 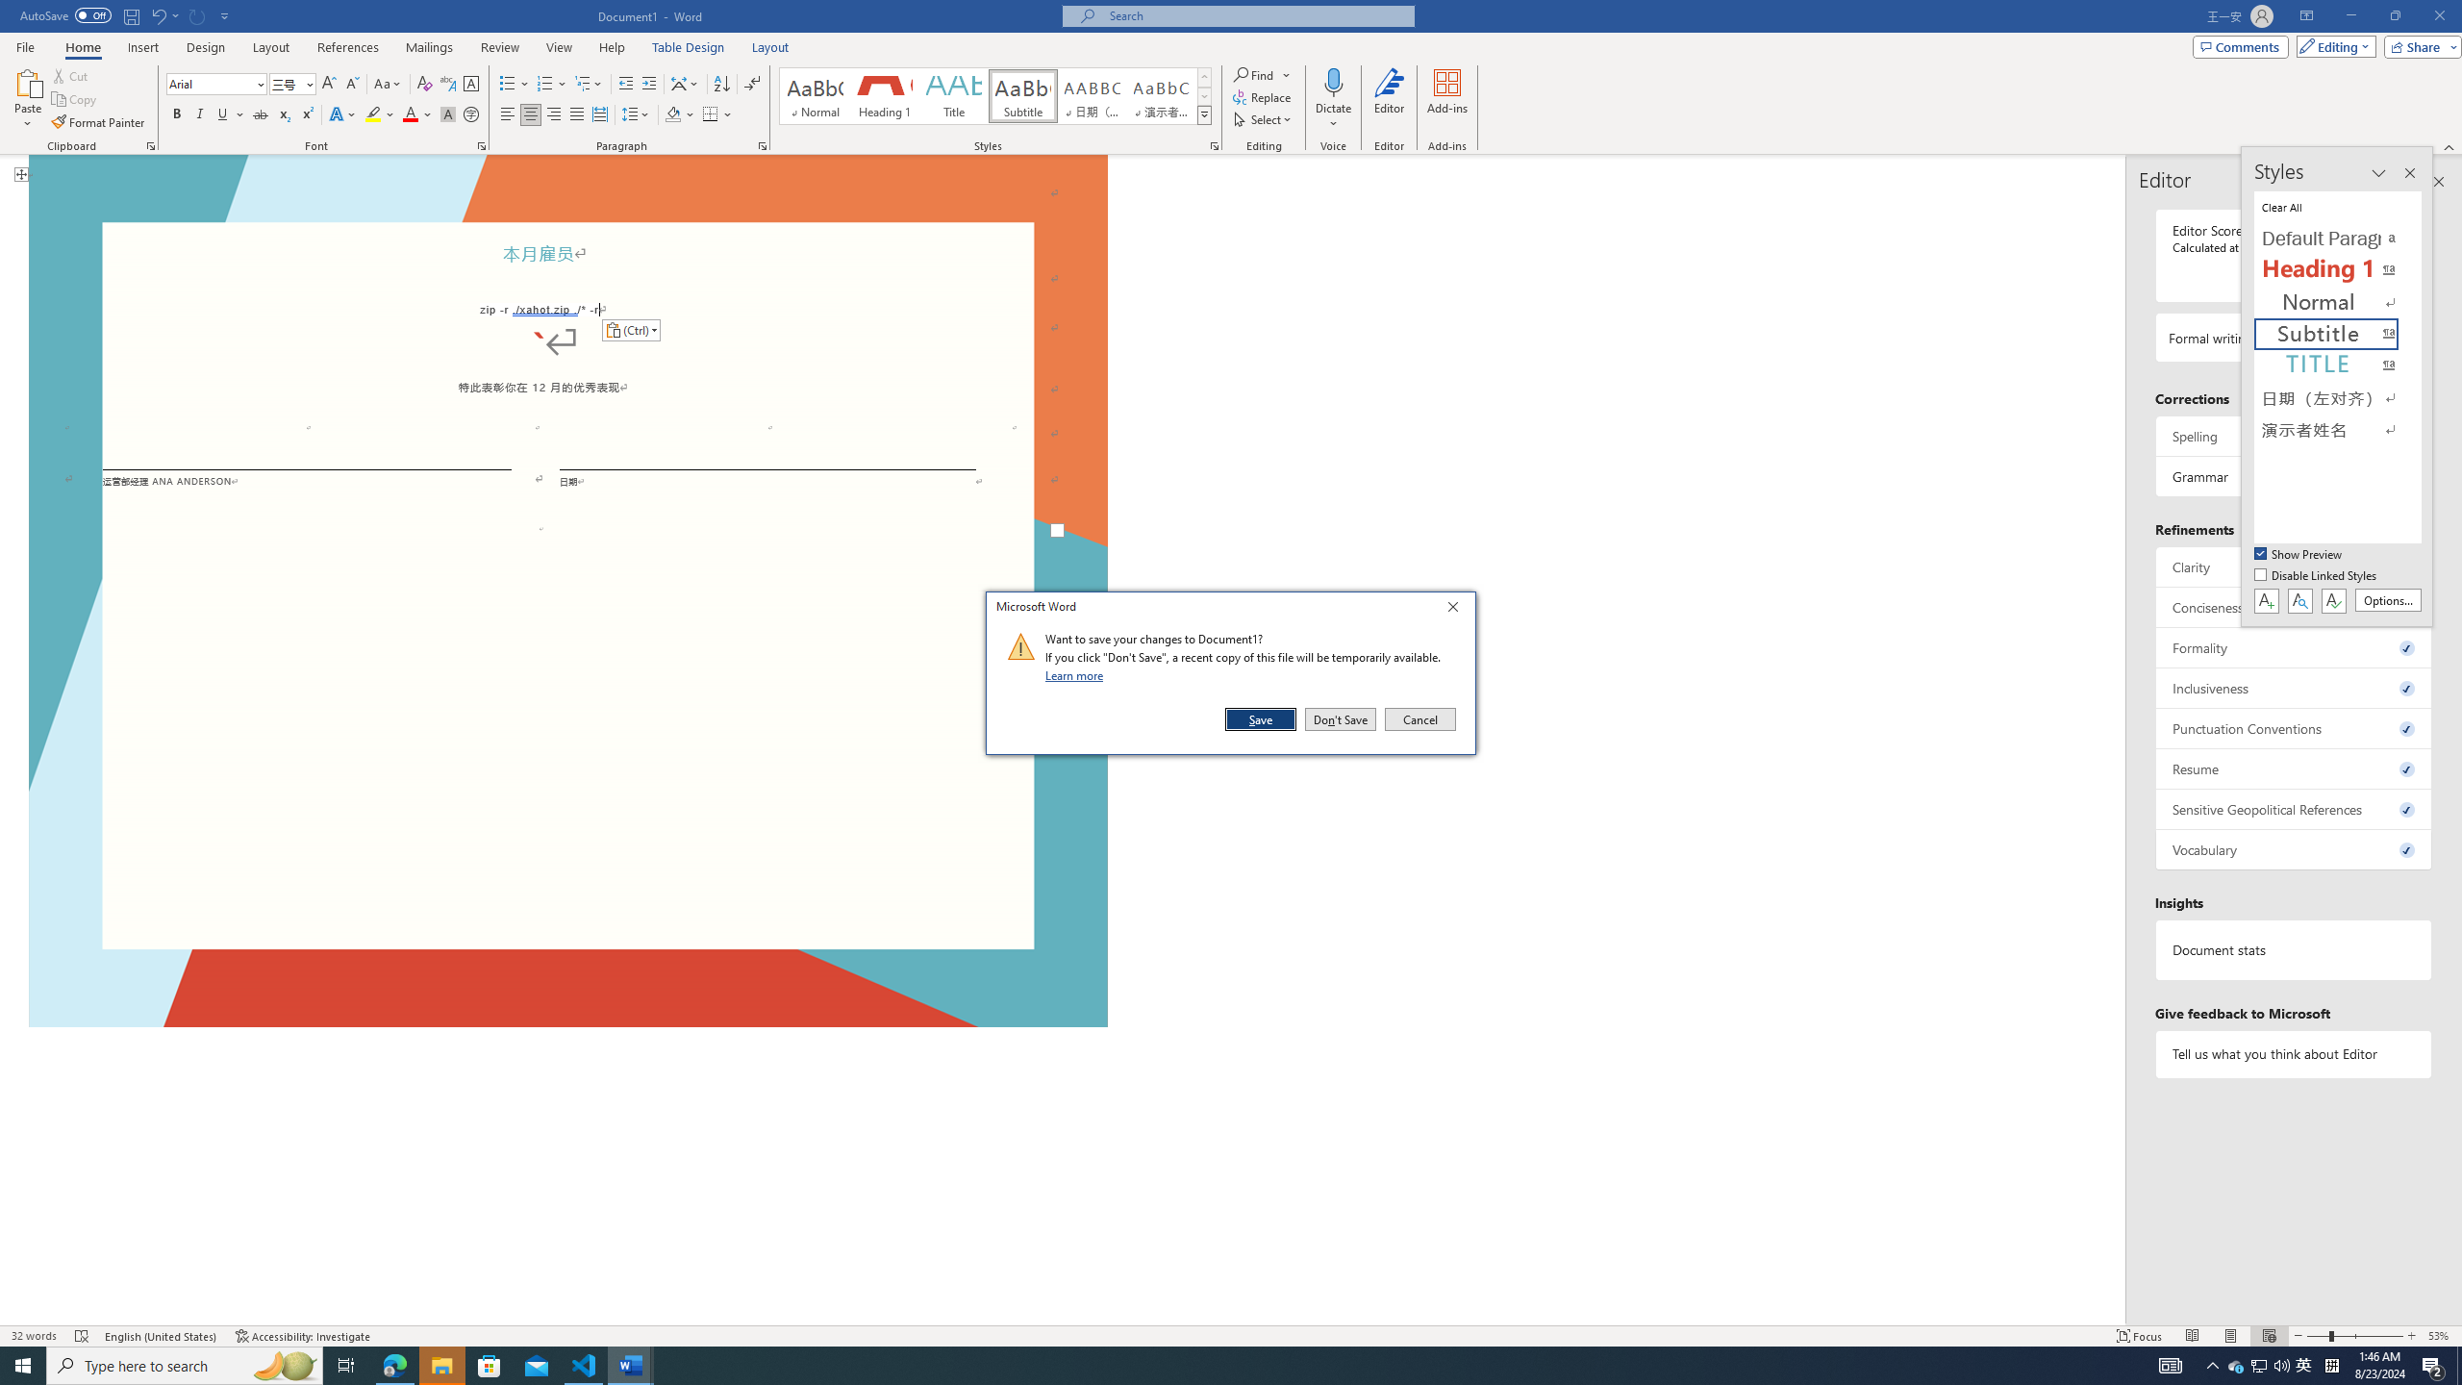 I want to click on Vocabulary, 0 issues. Press space or enter to review items., so click(x=2295, y=849).